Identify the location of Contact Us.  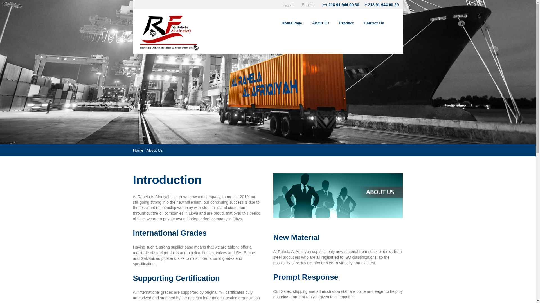
(373, 21).